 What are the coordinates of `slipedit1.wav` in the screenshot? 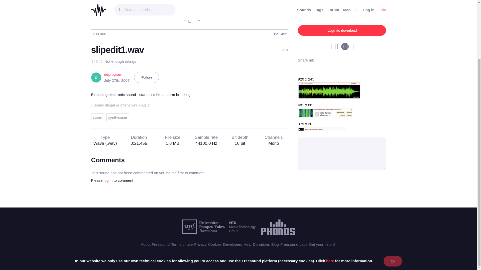 It's located at (117, 50).